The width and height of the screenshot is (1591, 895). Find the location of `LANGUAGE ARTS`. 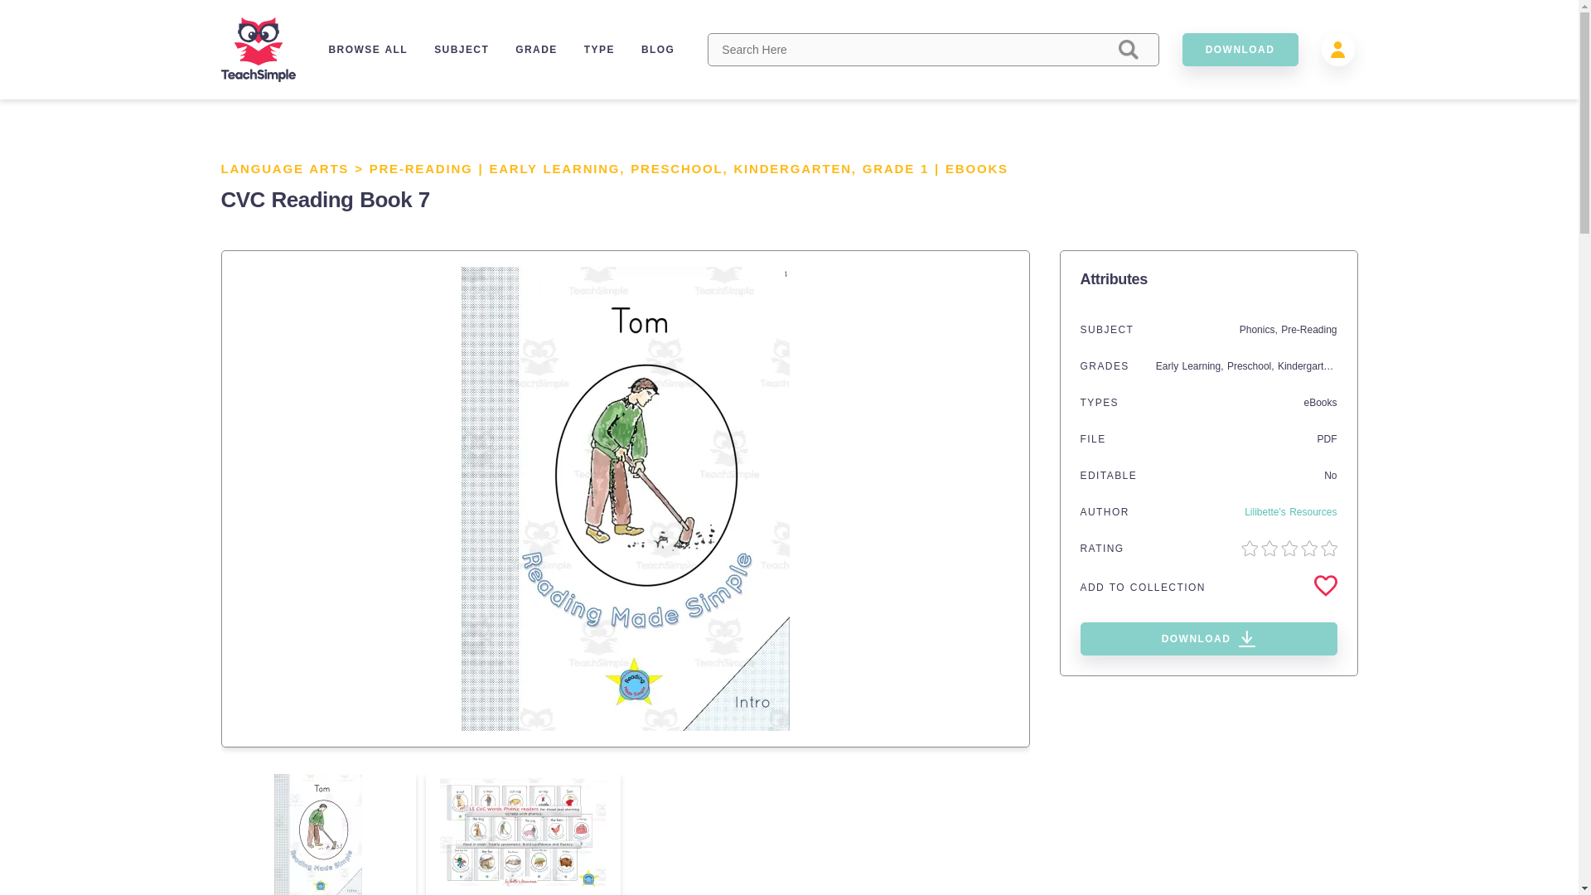

LANGUAGE ARTS is located at coordinates (284, 168).